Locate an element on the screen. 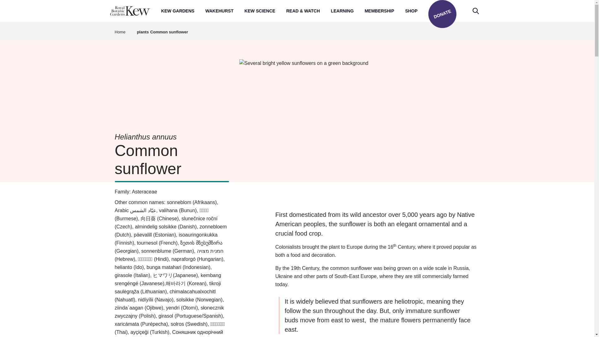 This screenshot has width=599, height=337. KEW SCIENCE is located at coordinates (260, 11).